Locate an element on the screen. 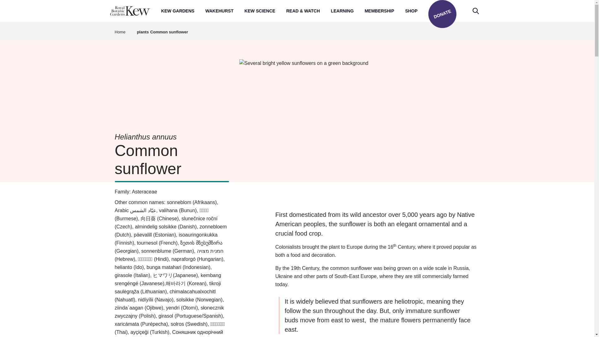 This screenshot has width=599, height=337. KEW SCIENCE is located at coordinates (260, 11).